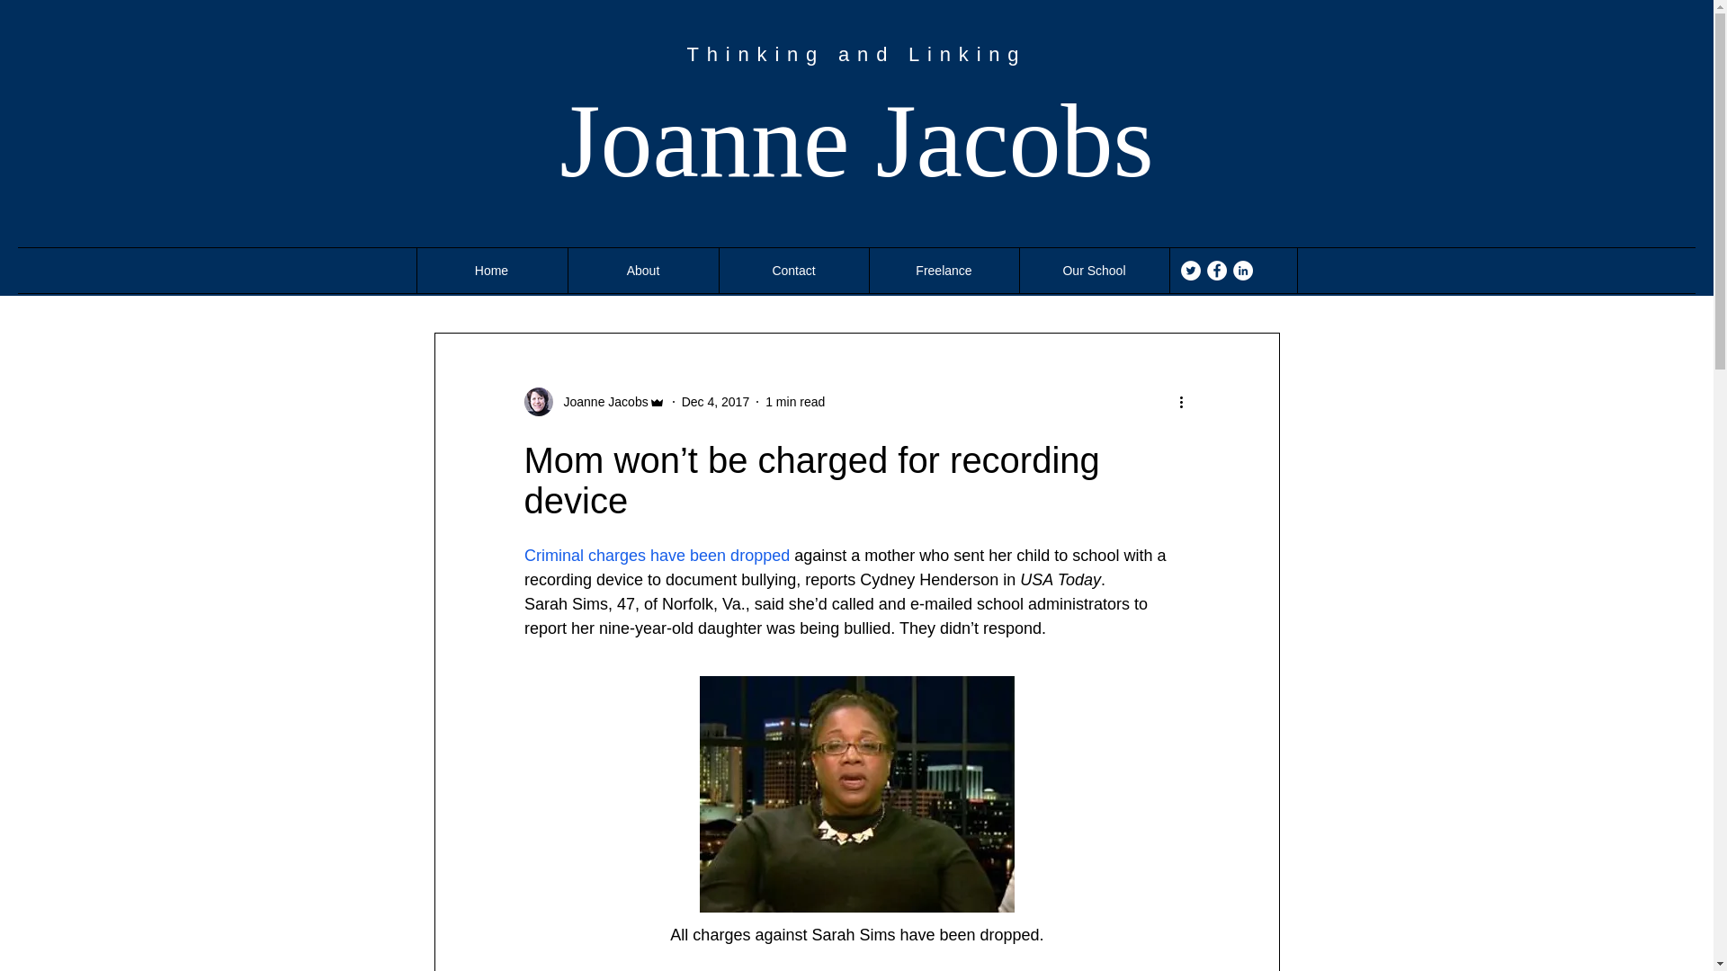  I want to click on Criminal charges have been dropped, so click(656, 556).